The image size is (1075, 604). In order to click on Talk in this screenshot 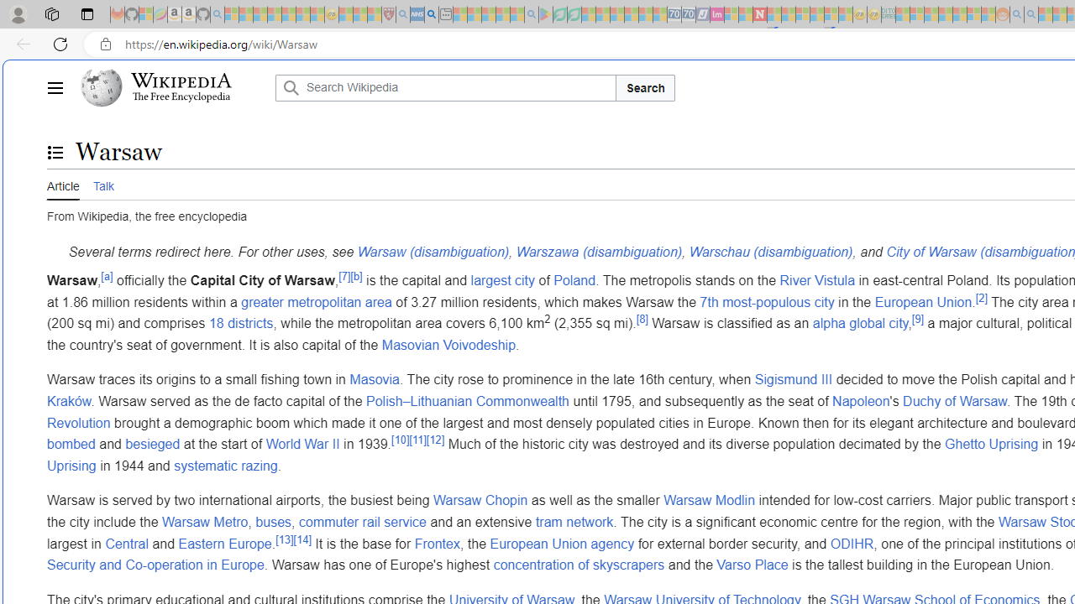, I will do `click(102, 185)`.